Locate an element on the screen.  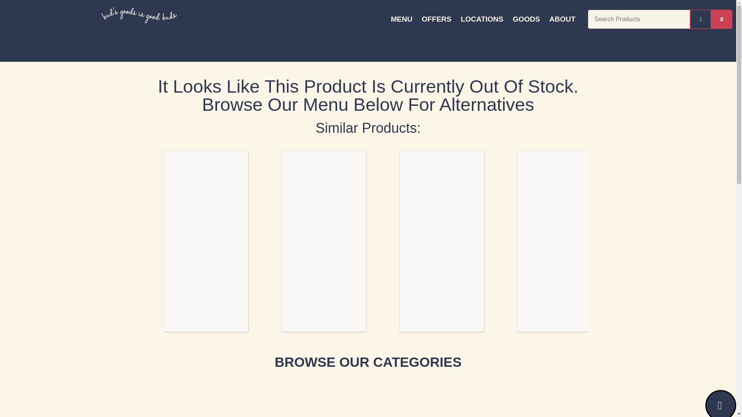
Search products with matching keywords is located at coordinates (722, 19).